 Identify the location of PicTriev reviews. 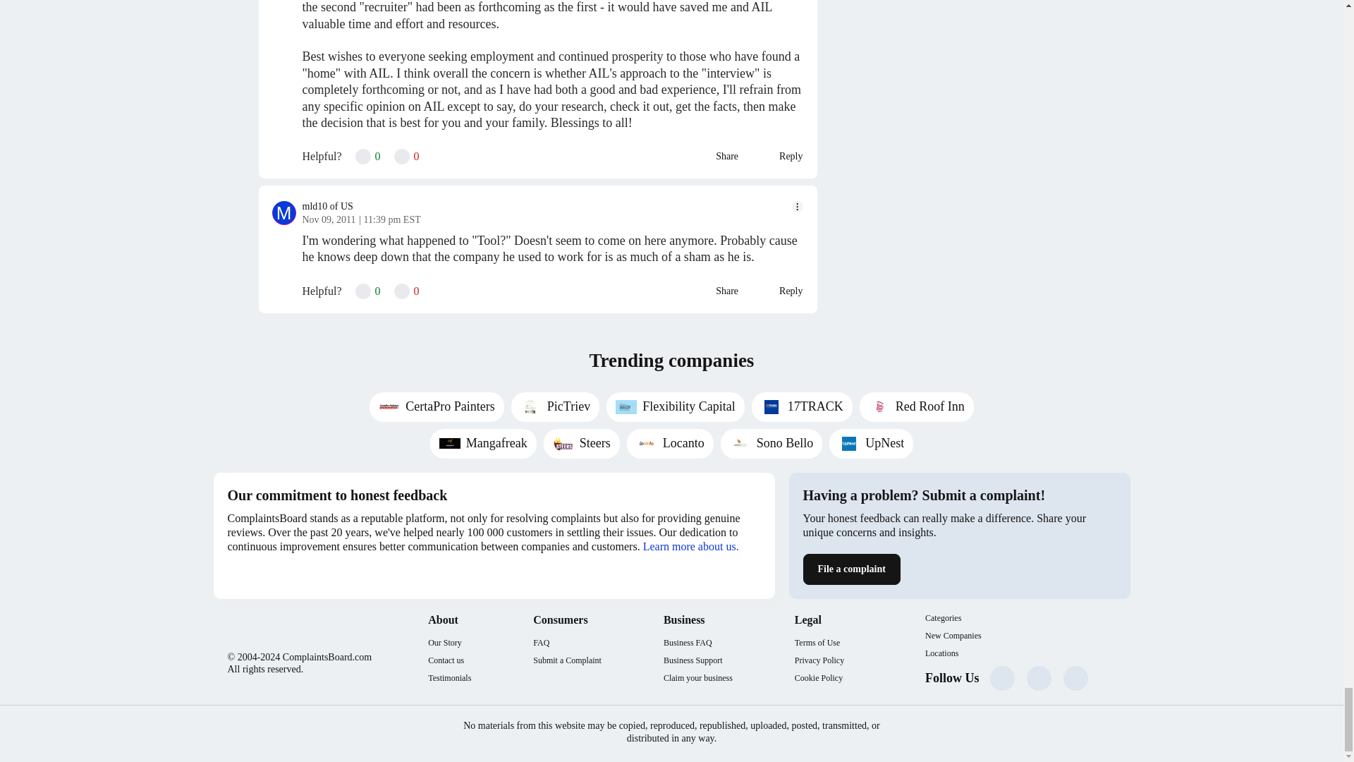
(556, 407).